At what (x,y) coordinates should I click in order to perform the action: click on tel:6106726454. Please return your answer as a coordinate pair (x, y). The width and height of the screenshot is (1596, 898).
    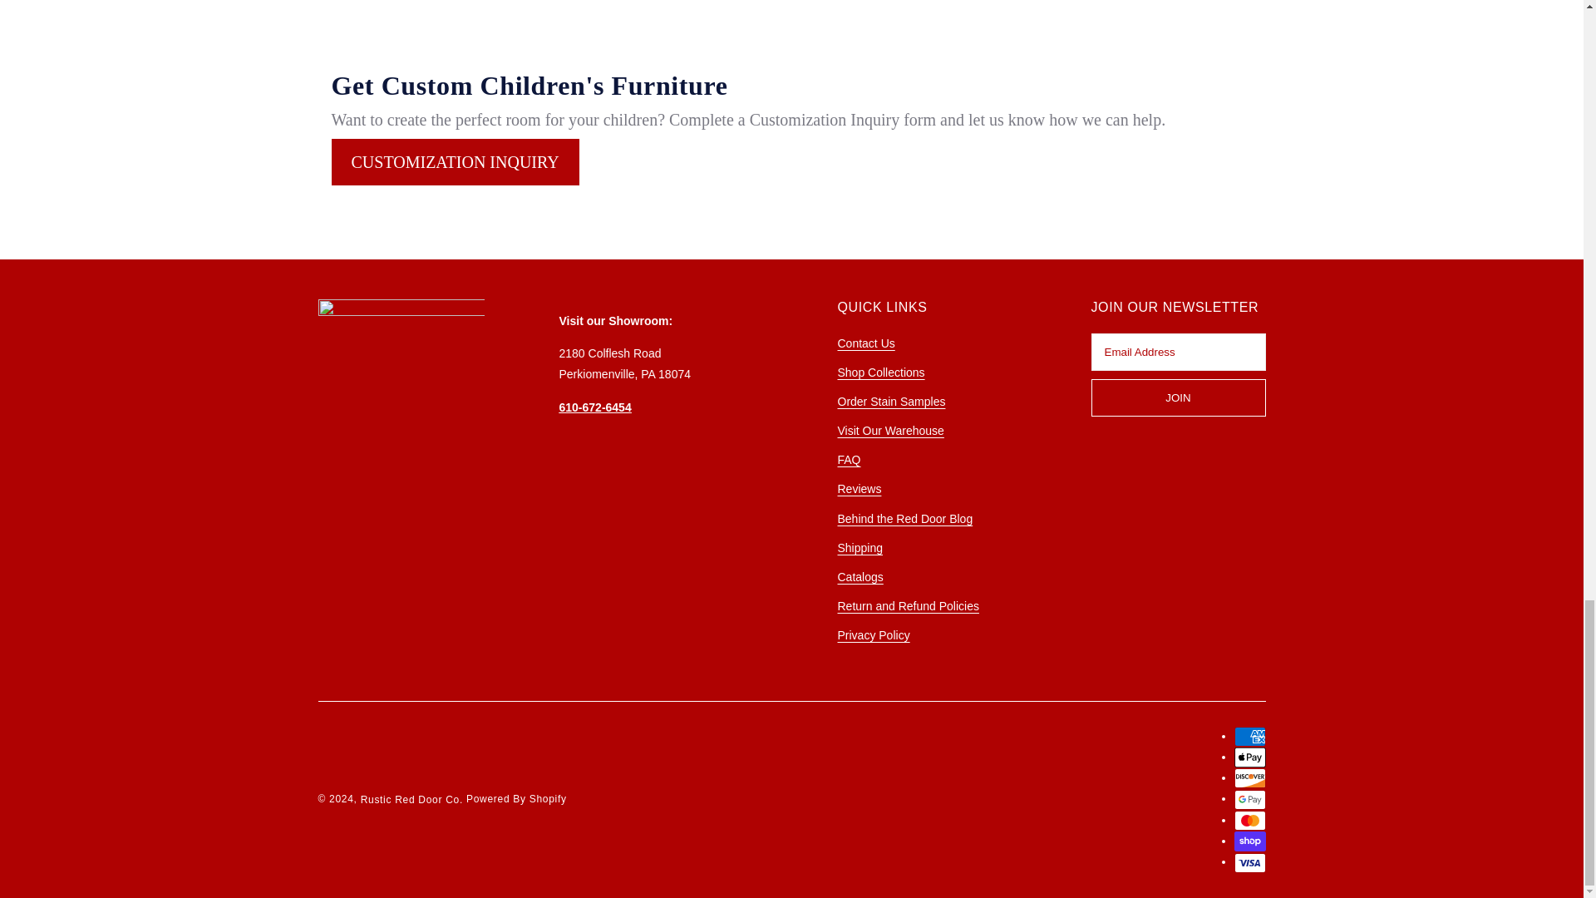
    Looking at the image, I should click on (594, 407).